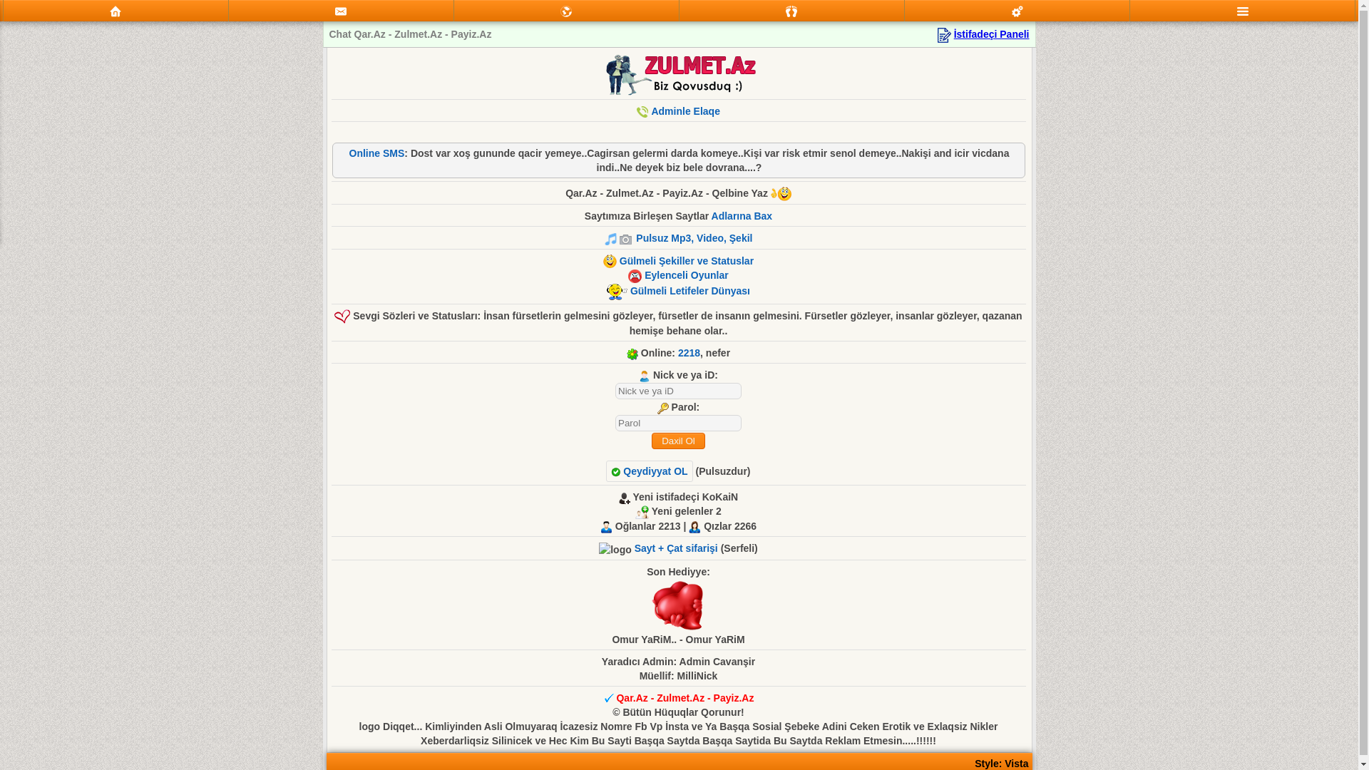 Image resolution: width=1369 pixels, height=770 pixels. What do you see at coordinates (679, 423) in the screenshot?
I see `Parol` at bounding box center [679, 423].